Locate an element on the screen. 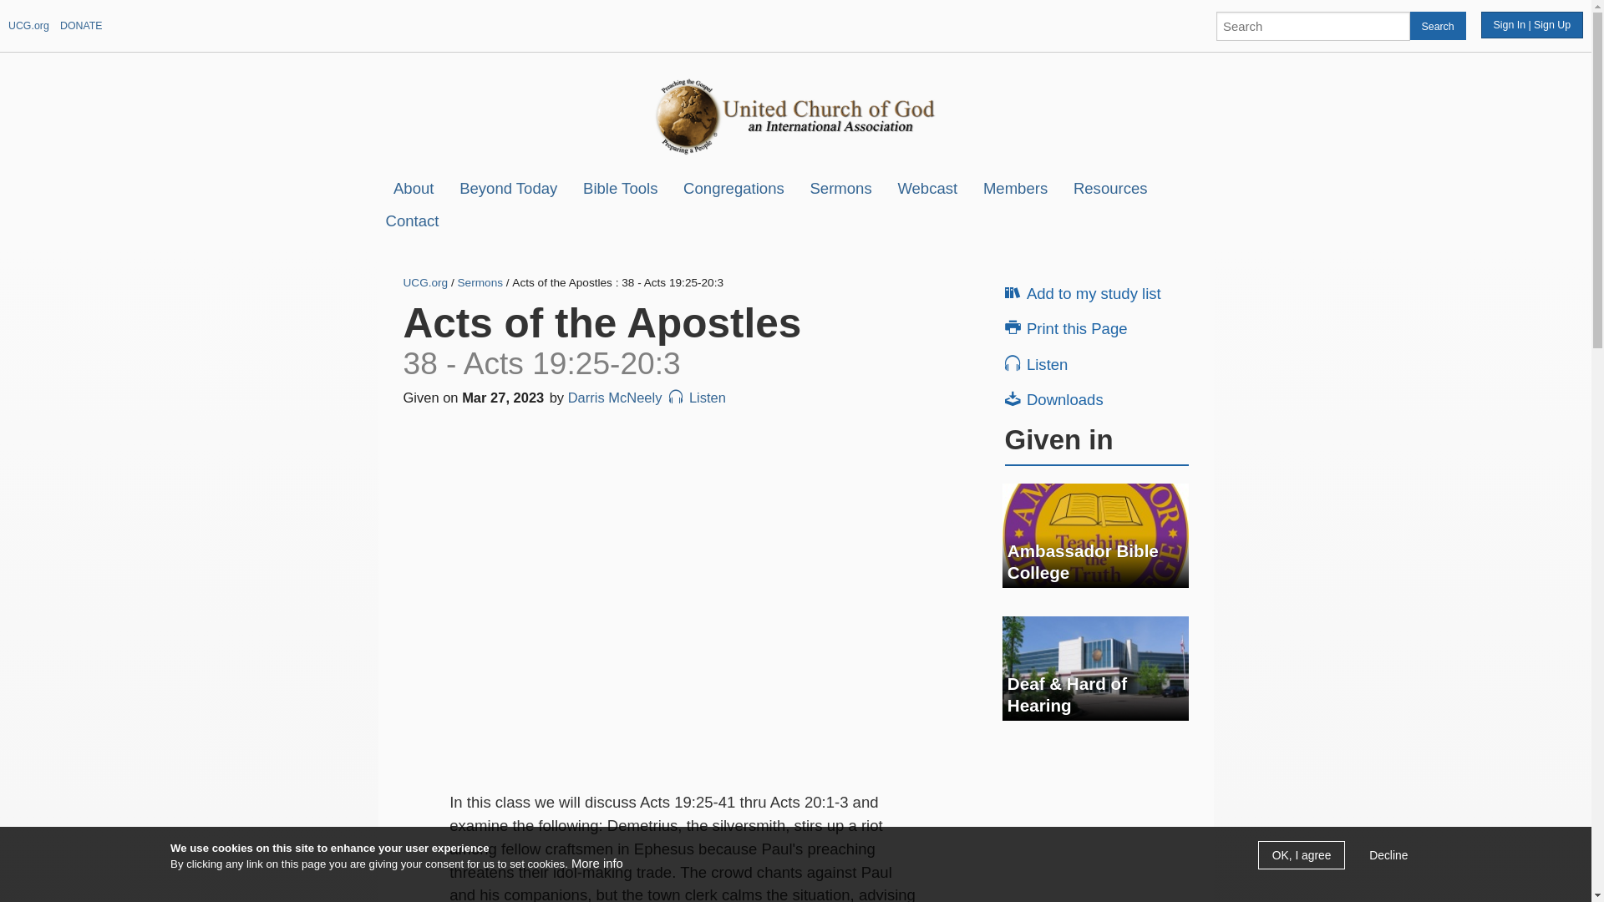  OK, I agree is located at coordinates (1302, 855).